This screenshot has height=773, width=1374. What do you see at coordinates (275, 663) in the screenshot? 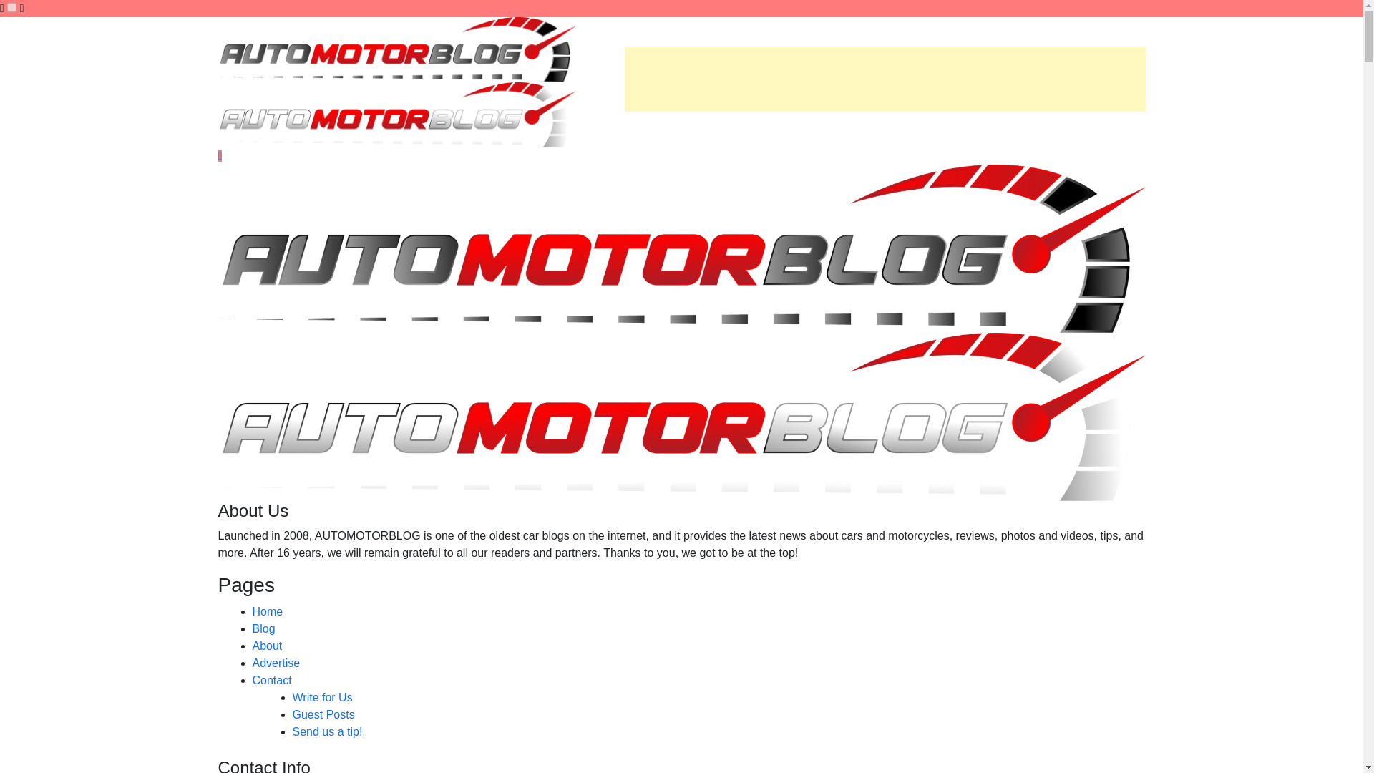
I see `Advertise` at bounding box center [275, 663].